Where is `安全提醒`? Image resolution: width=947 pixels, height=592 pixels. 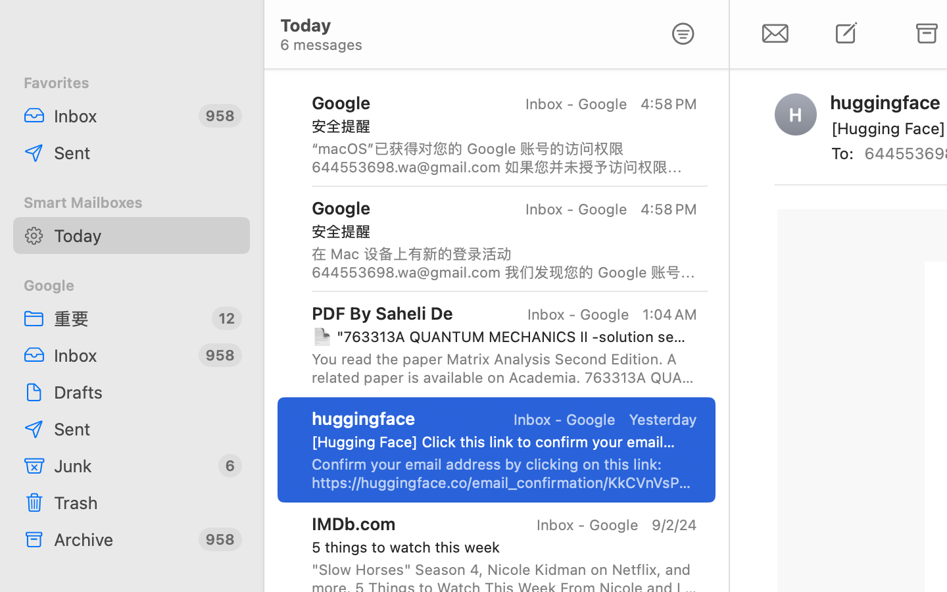
安全提醒 is located at coordinates (499, 126).